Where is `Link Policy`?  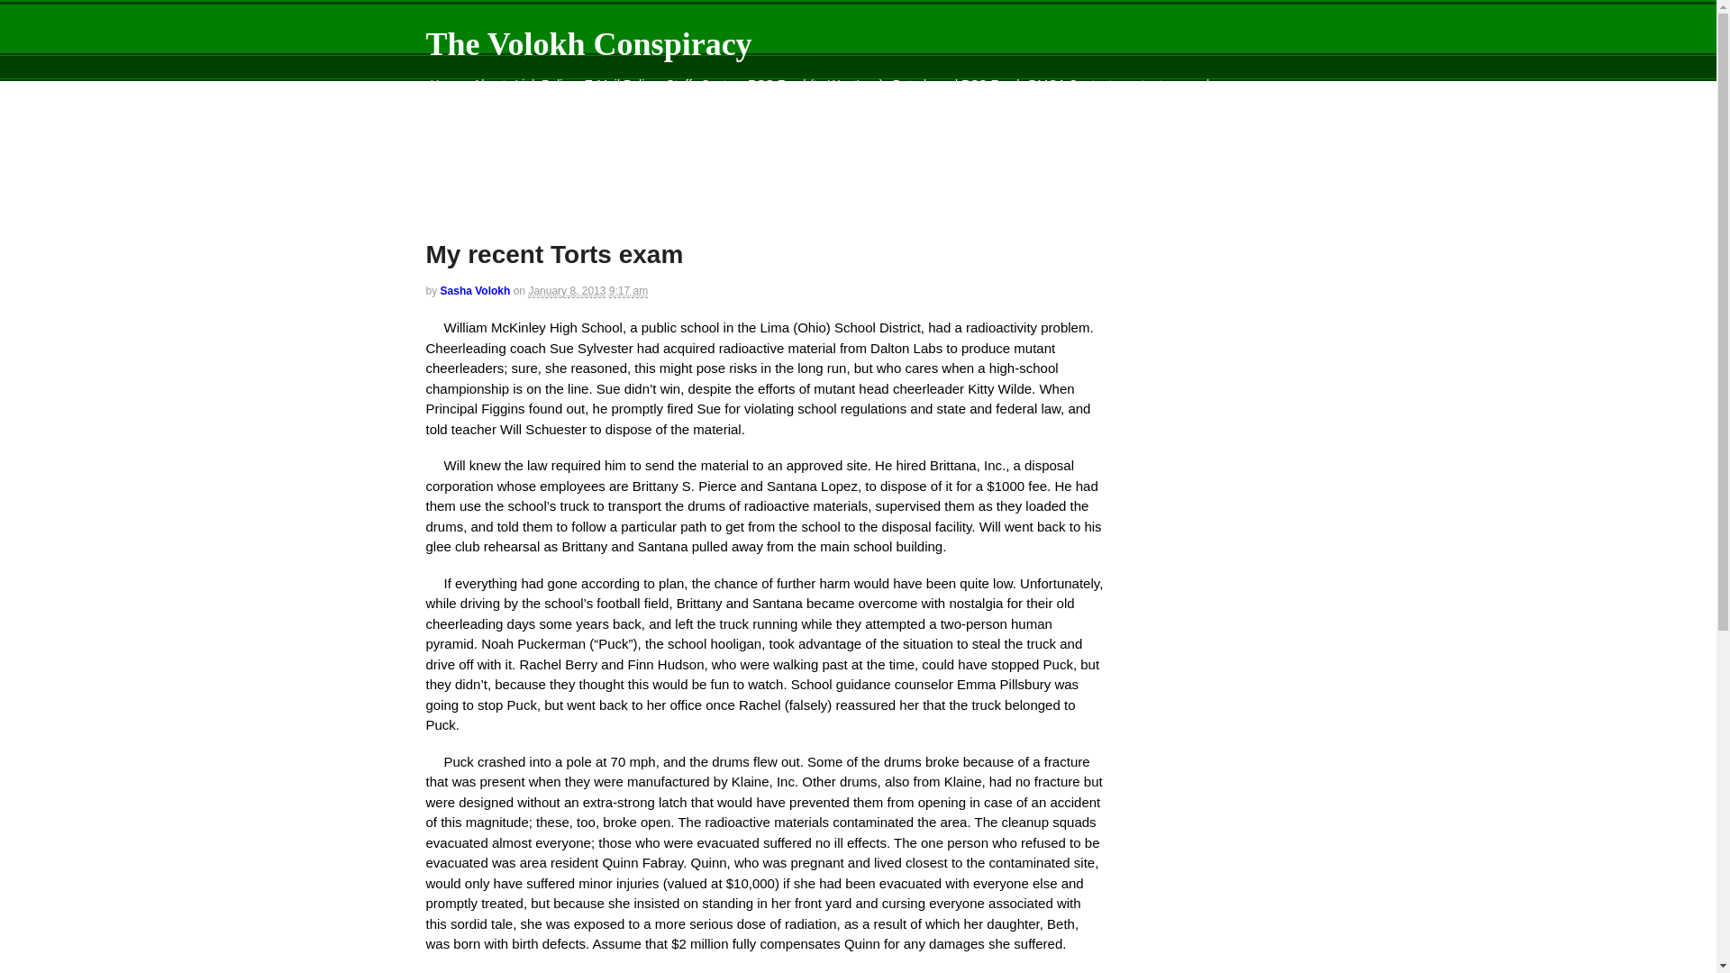
Link Policy is located at coordinates (544, 84).